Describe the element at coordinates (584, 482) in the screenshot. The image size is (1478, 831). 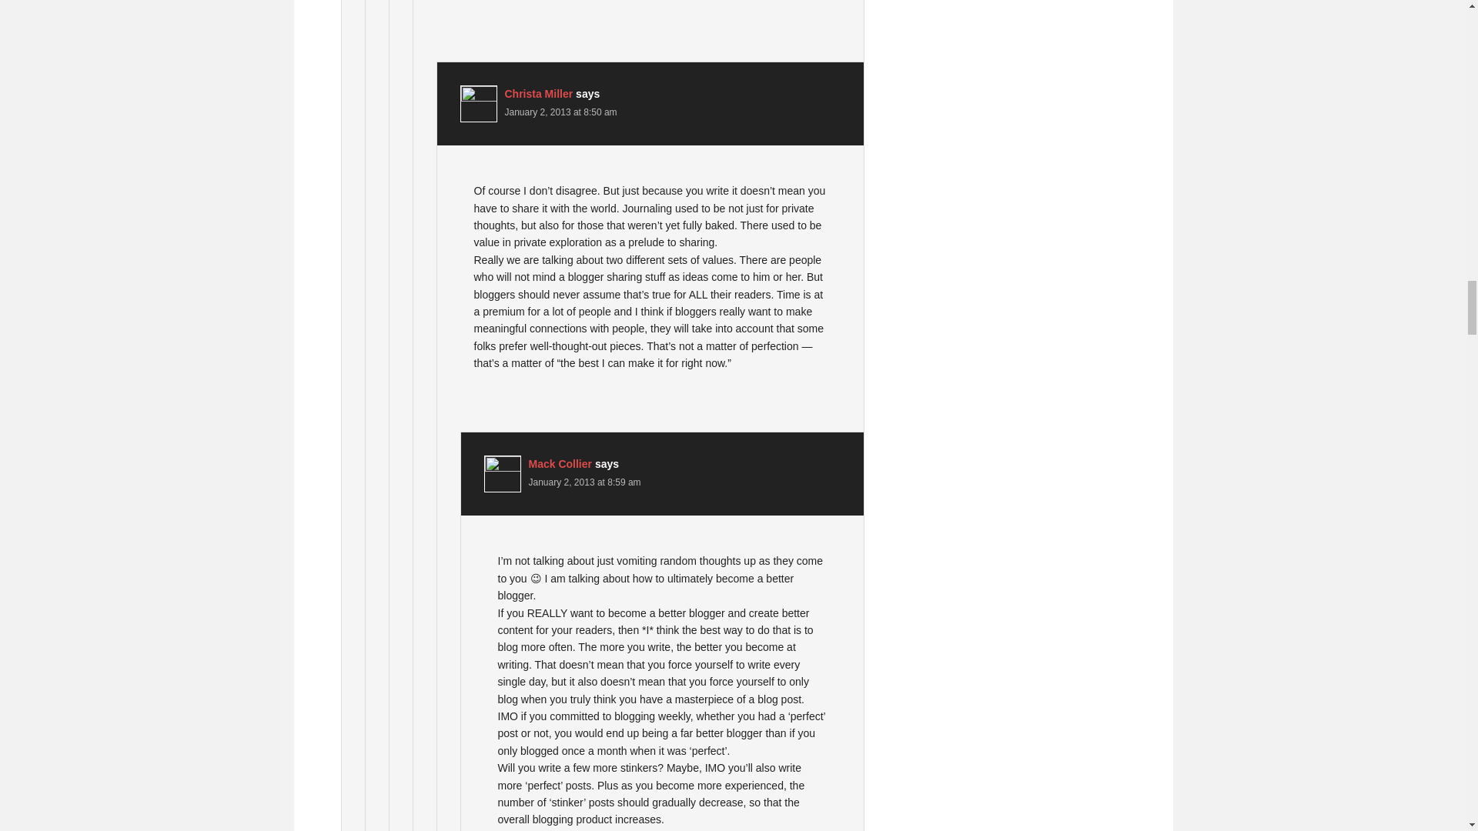
I see `January 2, 2013 at 8:59 am` at that location.